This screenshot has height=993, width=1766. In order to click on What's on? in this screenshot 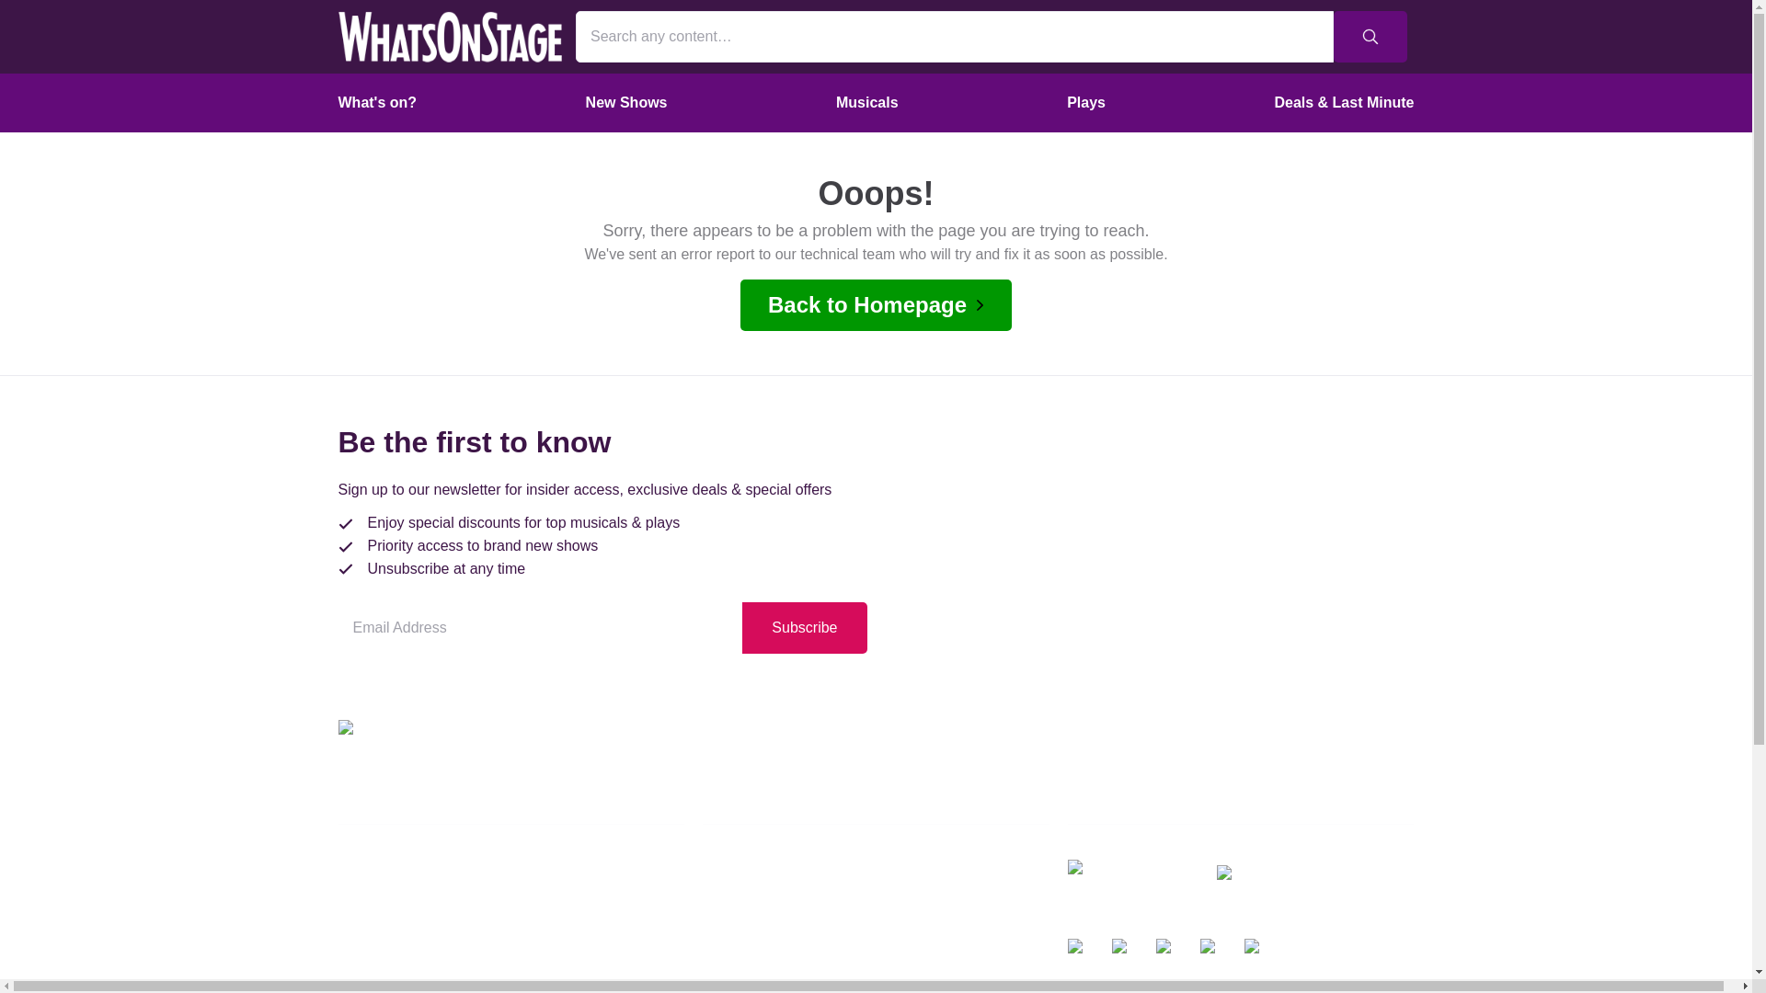, I will do `click(377, 102)`.